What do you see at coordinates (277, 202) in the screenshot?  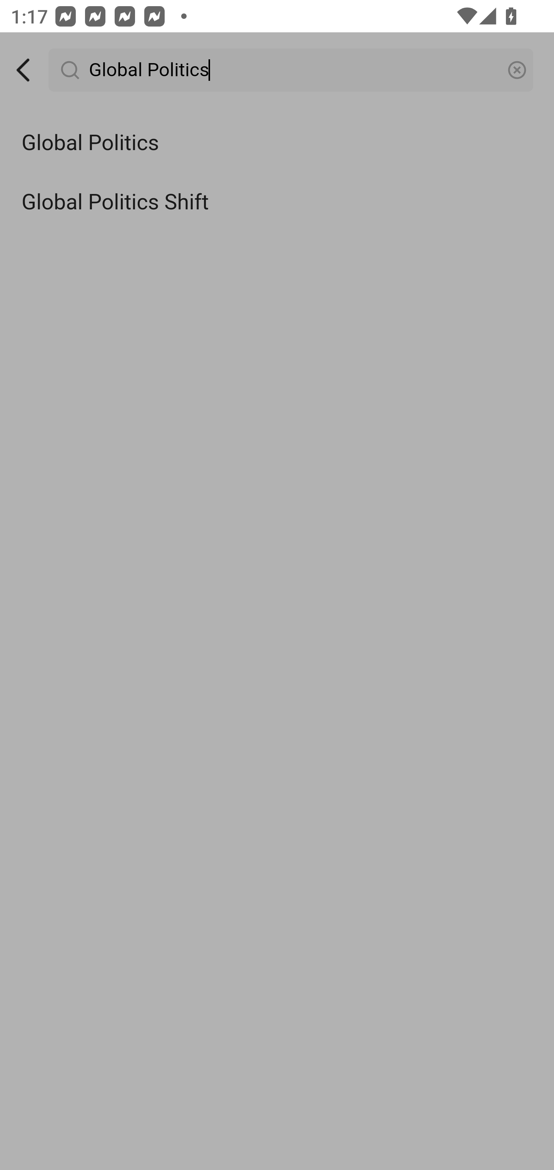 I see `Global Politics Shift` at bounding box center [277, 202].